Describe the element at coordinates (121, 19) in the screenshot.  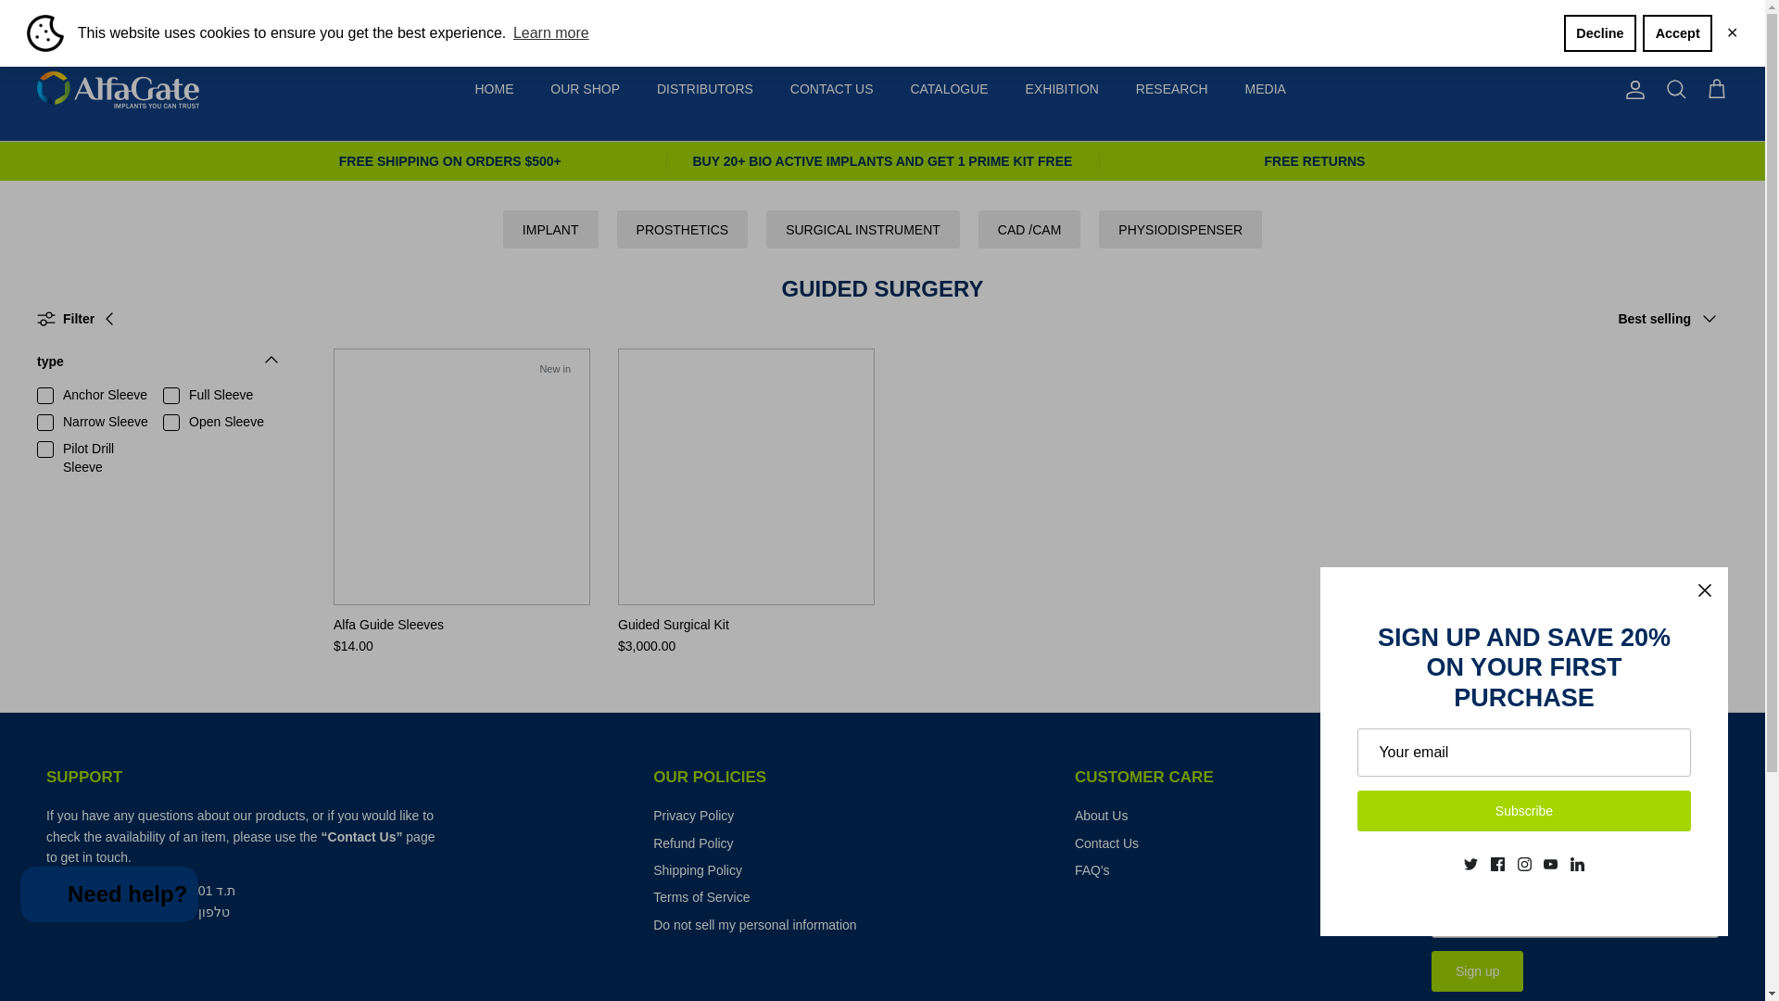
I see `Youtube` at that location.